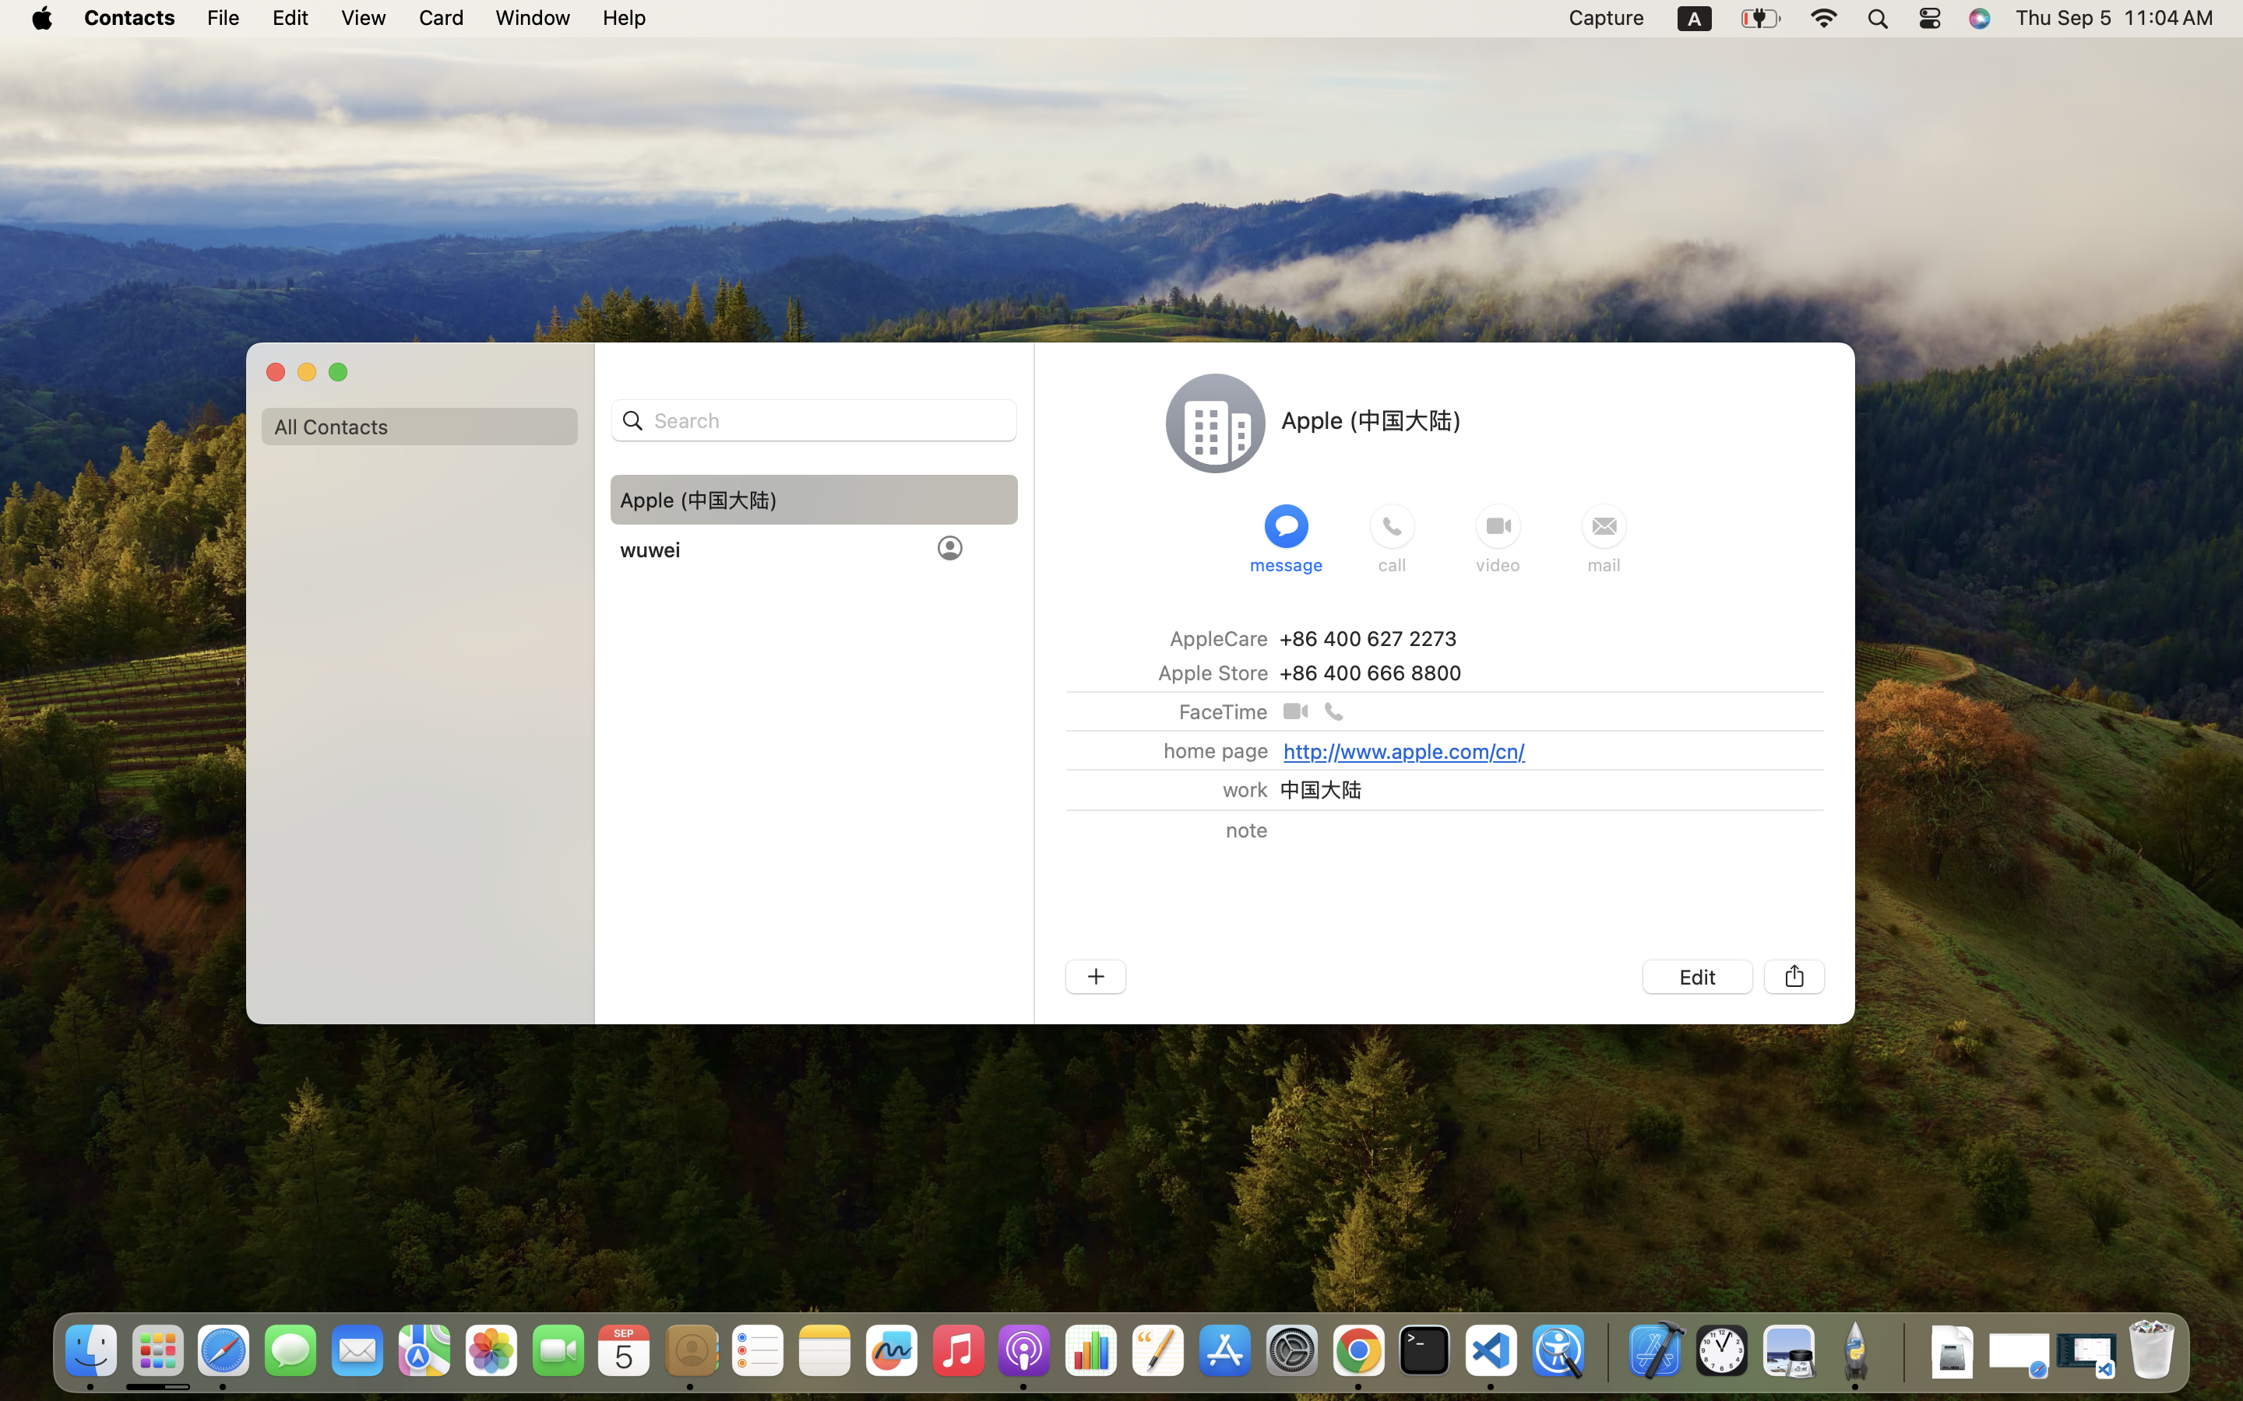 This screenshot has height=1401, width=2243. What do you see at coordinates (1212, 672) in the screenshot?
I see `Apple Store` at bounding box center [1212, 672].